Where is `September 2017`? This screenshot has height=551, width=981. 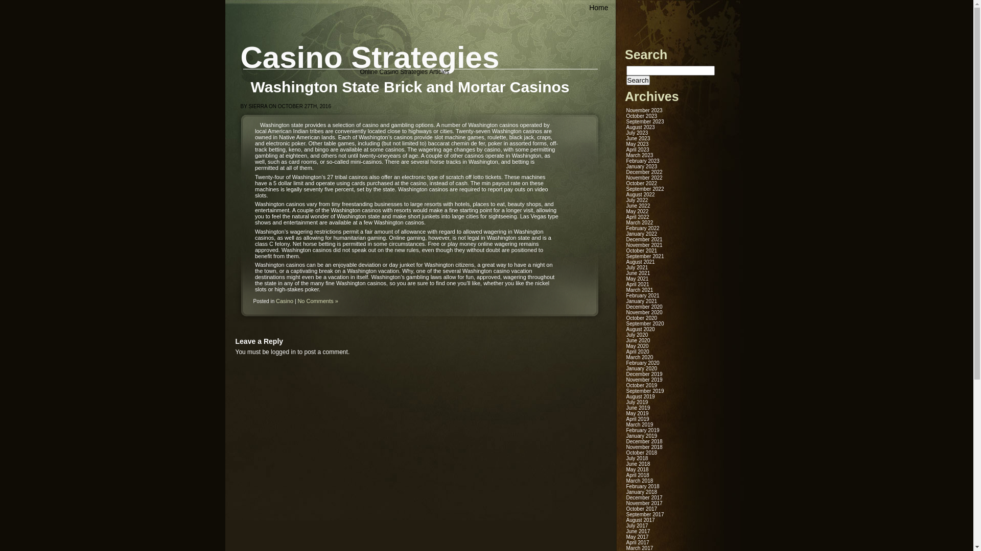
September 2017 is located at coordinates (645, 514).